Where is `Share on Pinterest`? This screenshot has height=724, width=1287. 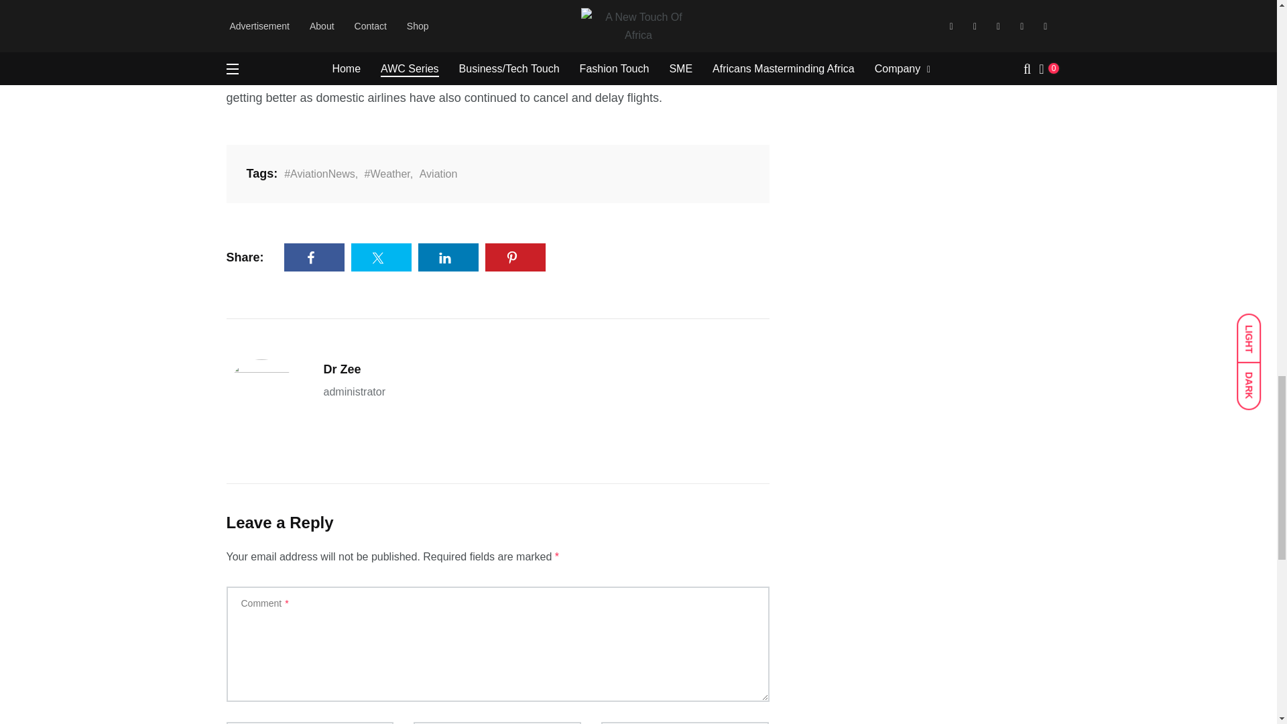
Share on Pinterest is located at coordinates (515, 256).